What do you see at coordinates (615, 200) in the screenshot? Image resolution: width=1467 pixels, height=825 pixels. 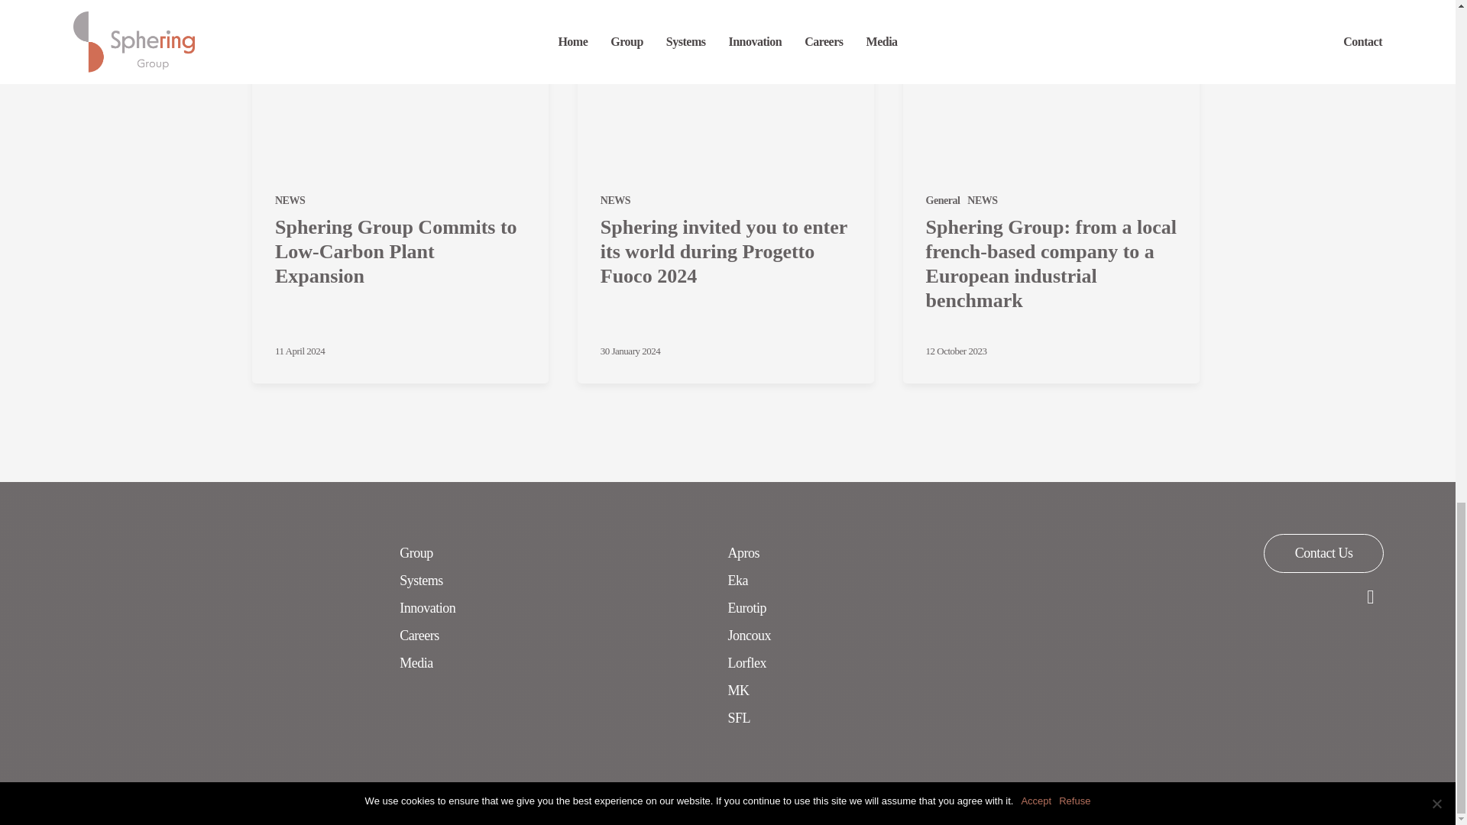 I see `NEWS` at bounding box center [615, 200].